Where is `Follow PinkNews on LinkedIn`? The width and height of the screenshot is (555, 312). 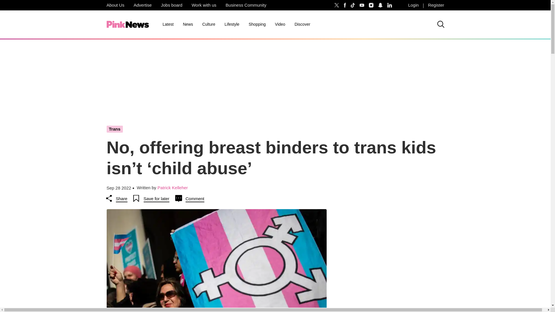 Follow PinkNews on LinkedIn is located at coordinates (390, 5).